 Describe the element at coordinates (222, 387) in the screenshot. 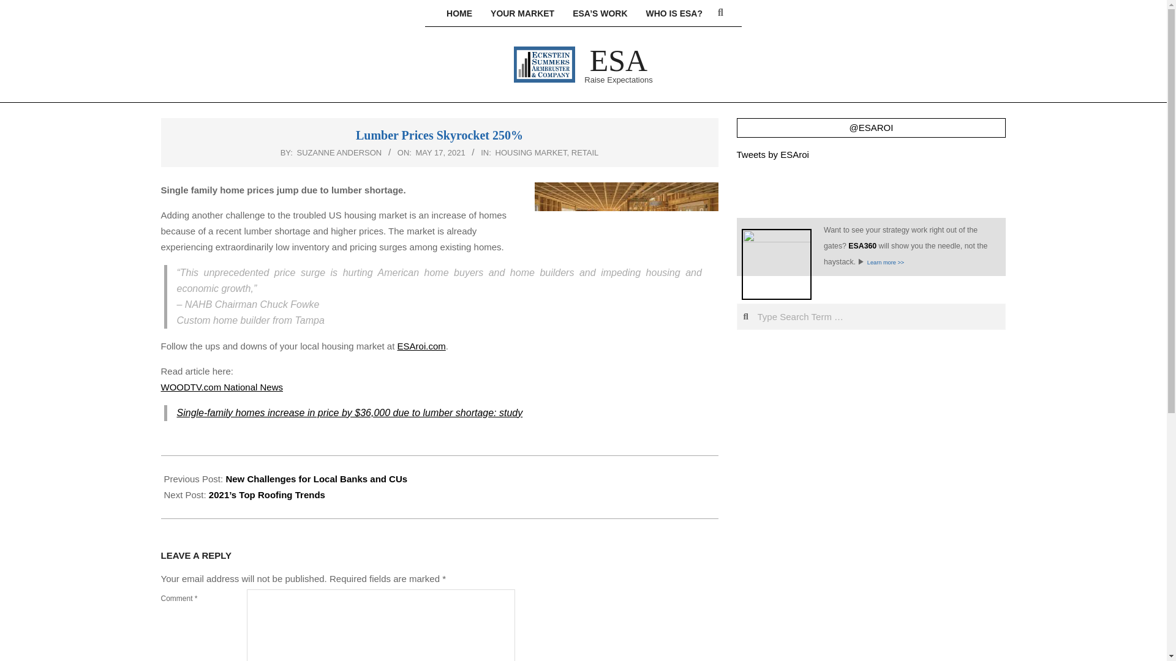

I see `WOODTV.com National News` at that location.